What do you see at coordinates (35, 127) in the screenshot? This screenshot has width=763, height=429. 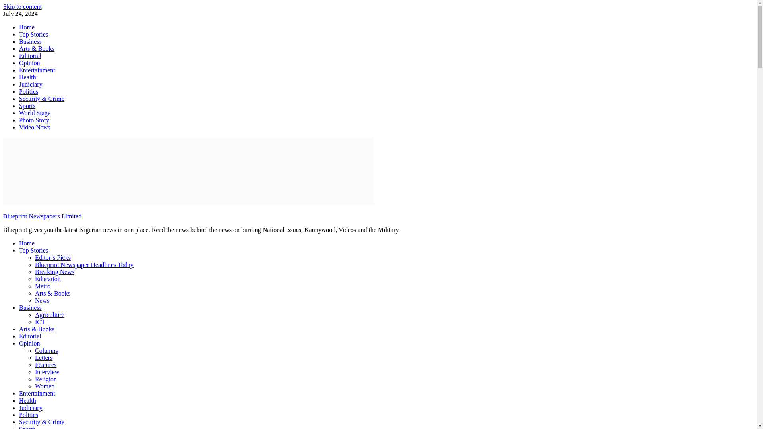 I see `Video News` at bounding box center [35, 127].